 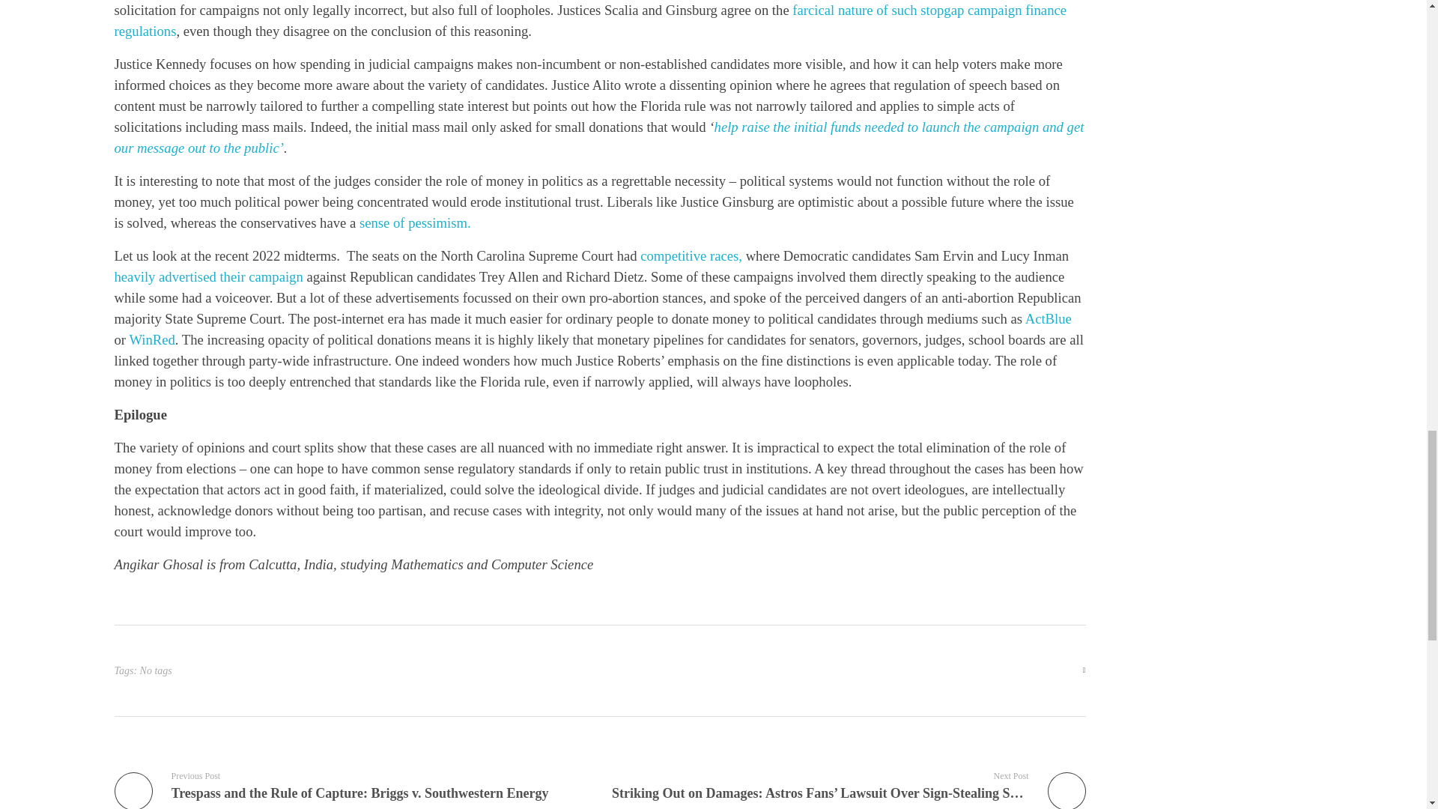 What do you see at coordinates (689, 255) in the screenshot?
I see `competitive races,` at bounding box center [689, 255].